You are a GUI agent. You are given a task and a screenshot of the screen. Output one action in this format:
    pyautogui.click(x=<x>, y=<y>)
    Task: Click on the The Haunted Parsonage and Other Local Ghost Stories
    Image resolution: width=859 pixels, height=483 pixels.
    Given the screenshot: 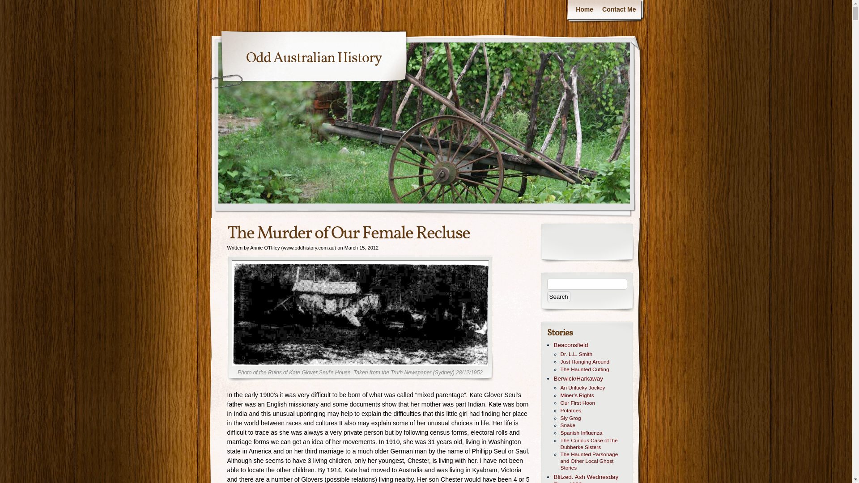 What is the action you would take?
    pyautogui.click(x=594, y=461)
    